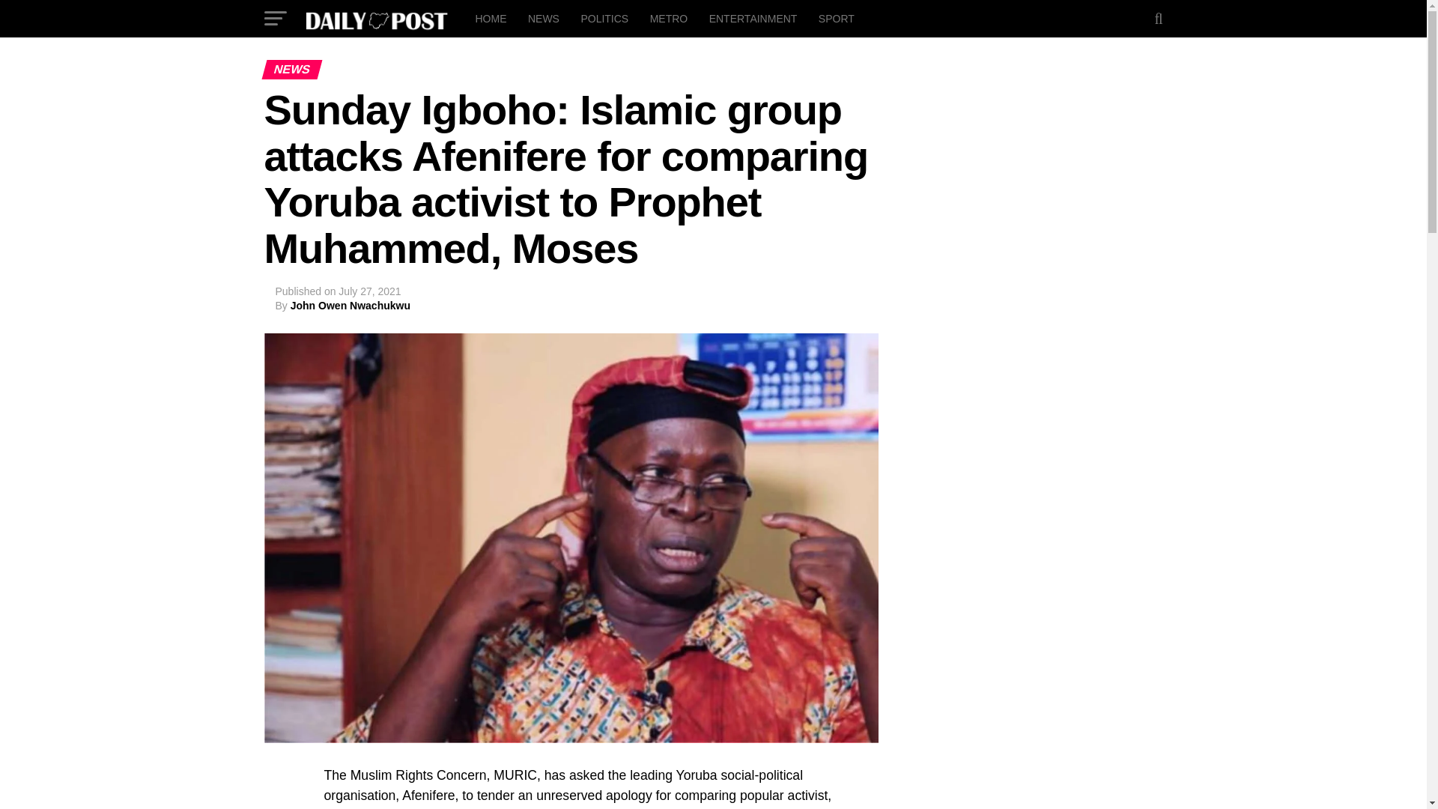  I want to click on ENTERTAINMENT, so click(753, 18).